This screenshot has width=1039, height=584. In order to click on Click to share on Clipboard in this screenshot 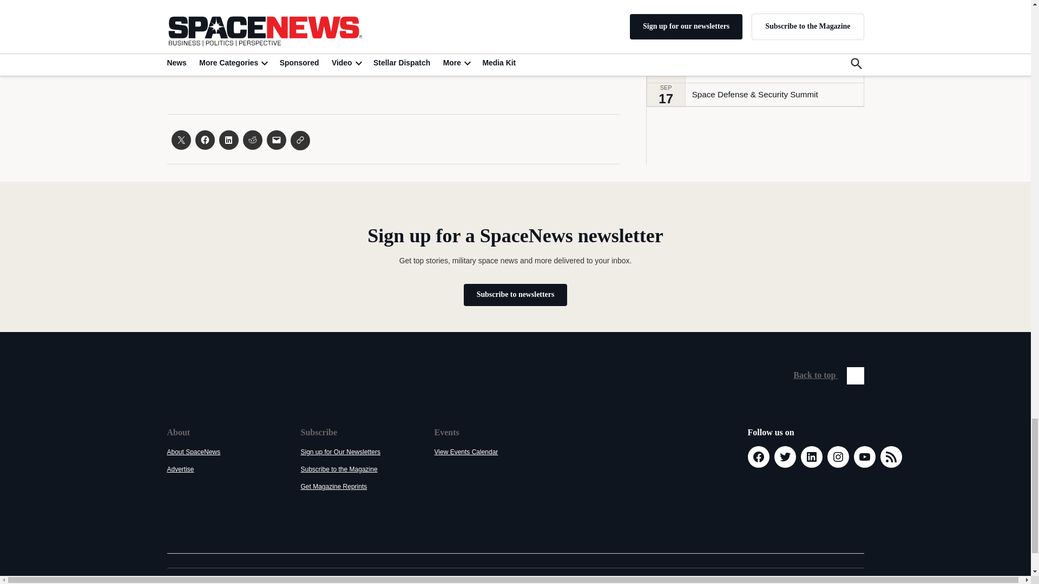, I will do `click(300, 140)`.